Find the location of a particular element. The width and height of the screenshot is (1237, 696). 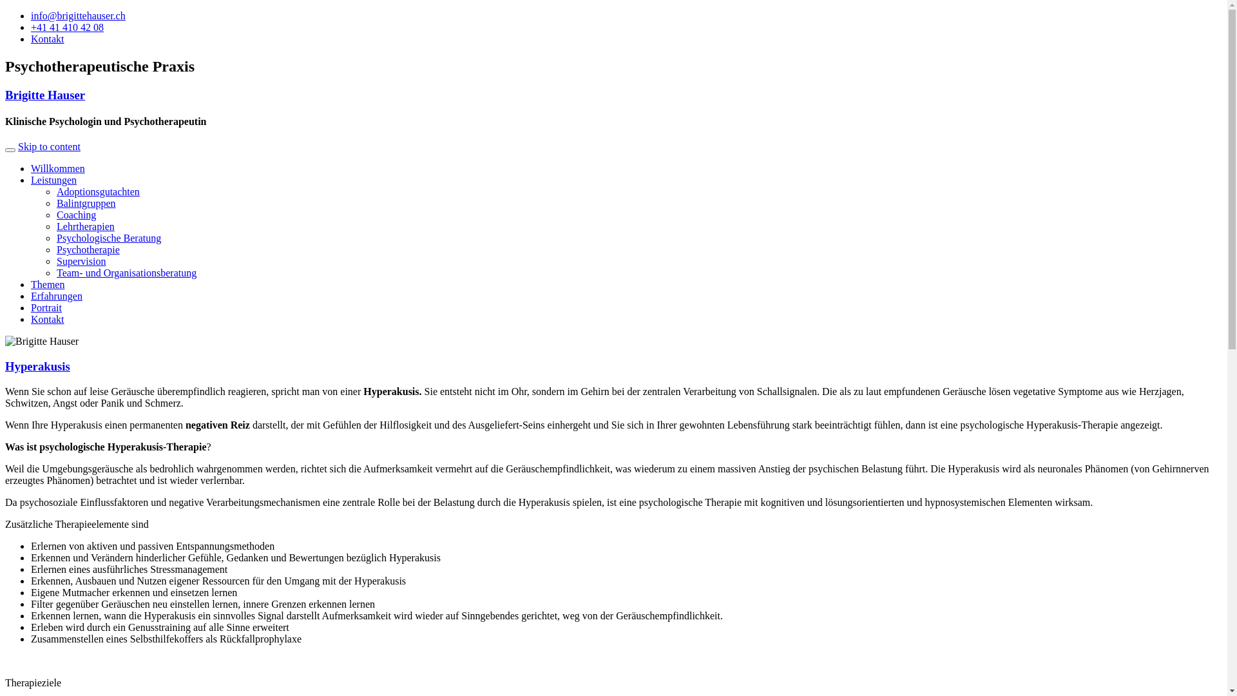

Coaching is located at coordinates (76, 215).